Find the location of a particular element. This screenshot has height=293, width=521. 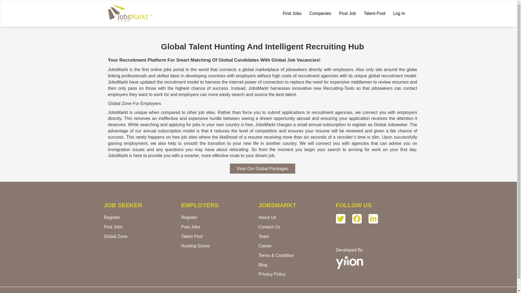

View Our Global Packages is located at coordinates (262, 168).